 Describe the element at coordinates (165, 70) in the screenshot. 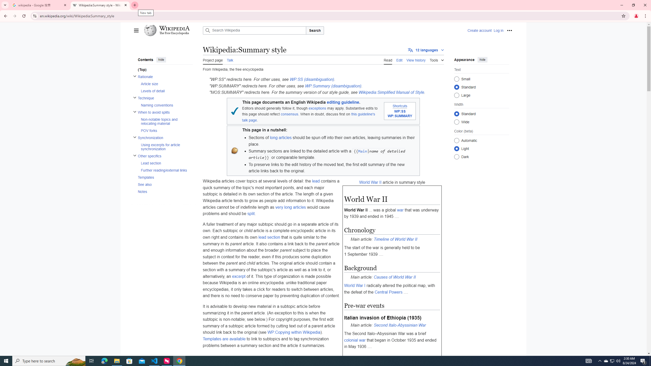

I see `(Top)` at that location.